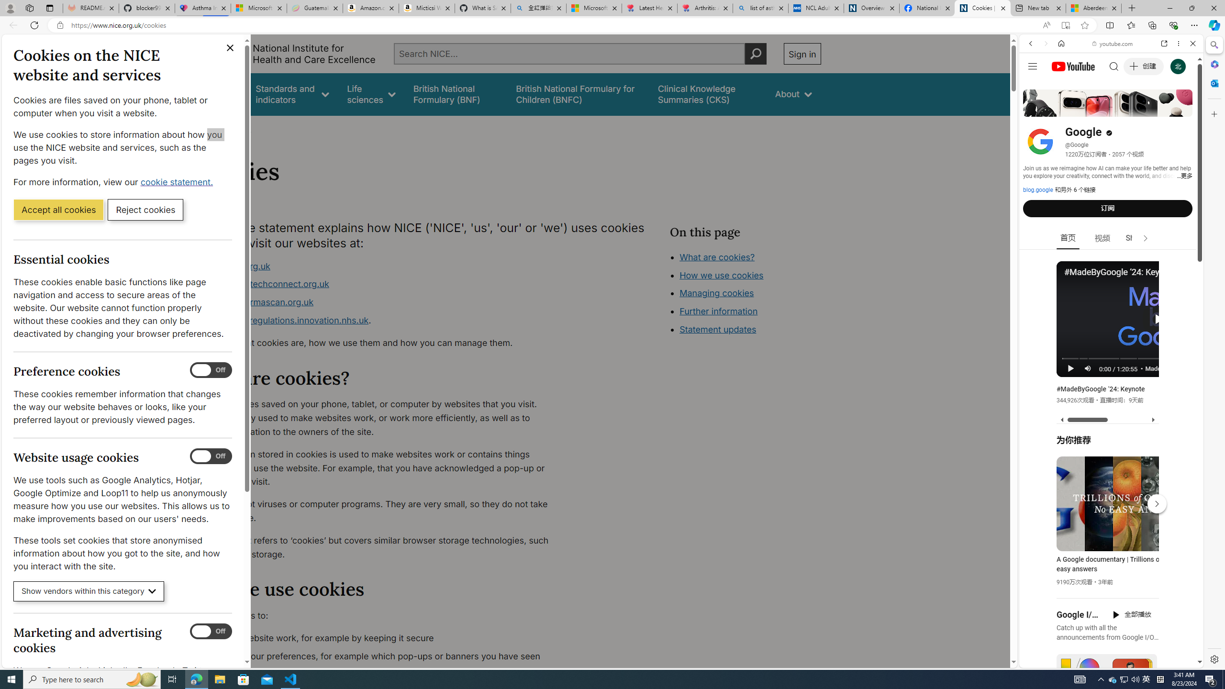 This screenshot has width=1225, height=689. I want to click on Guidance, so click(219, 94).